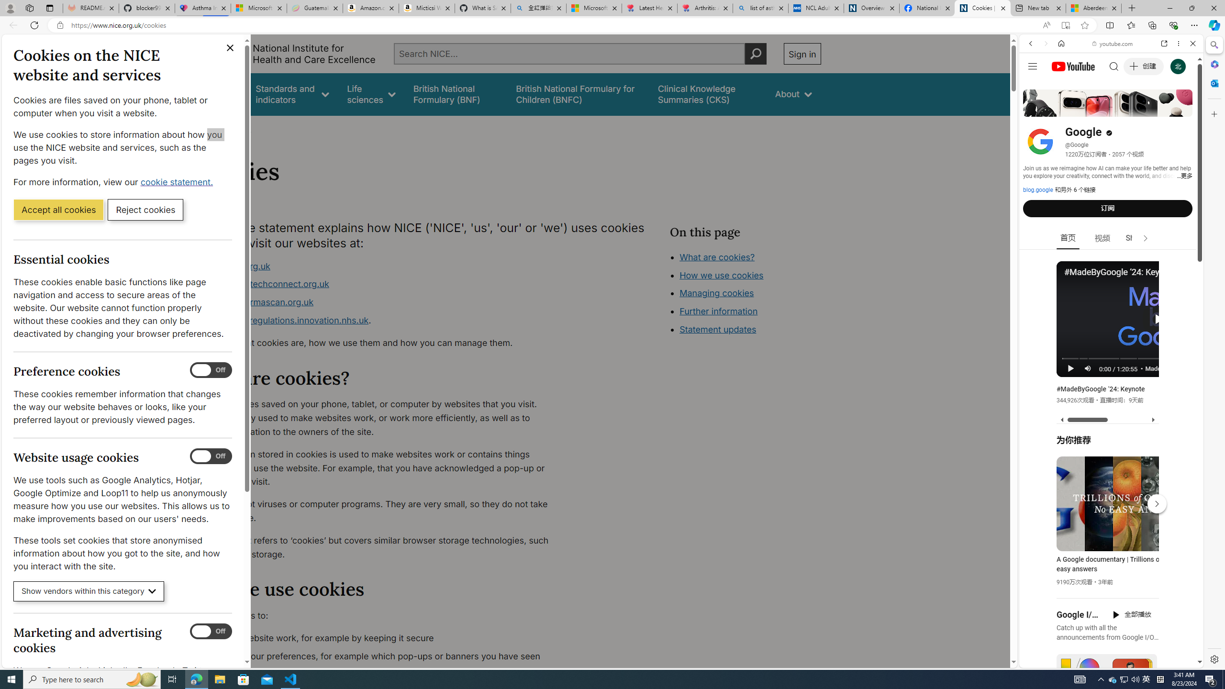 This screenshot has width=1225, height=689. I want to click on Guidance, so click(219, 94).